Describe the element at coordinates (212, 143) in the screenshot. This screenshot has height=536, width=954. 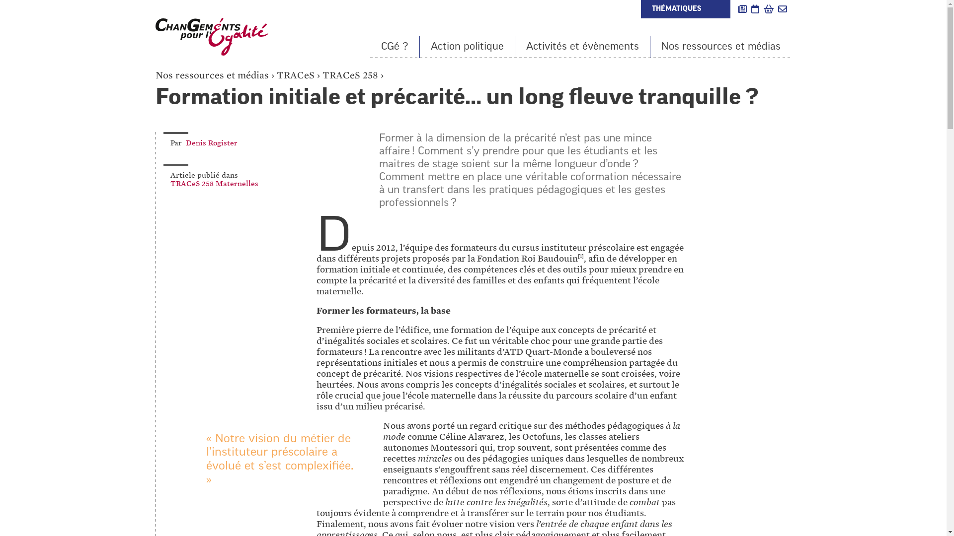
I see `Denis Rogister` at that location.